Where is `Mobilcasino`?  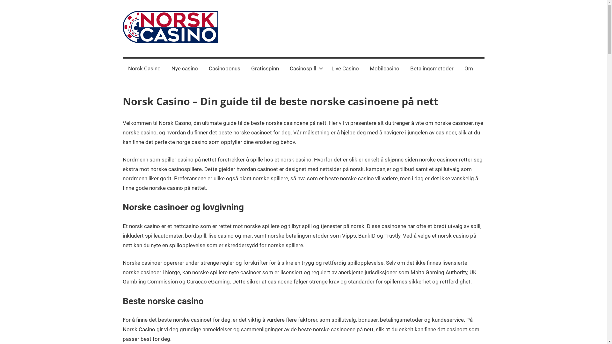
Mobilcasino is located at coordinates (384, 69).